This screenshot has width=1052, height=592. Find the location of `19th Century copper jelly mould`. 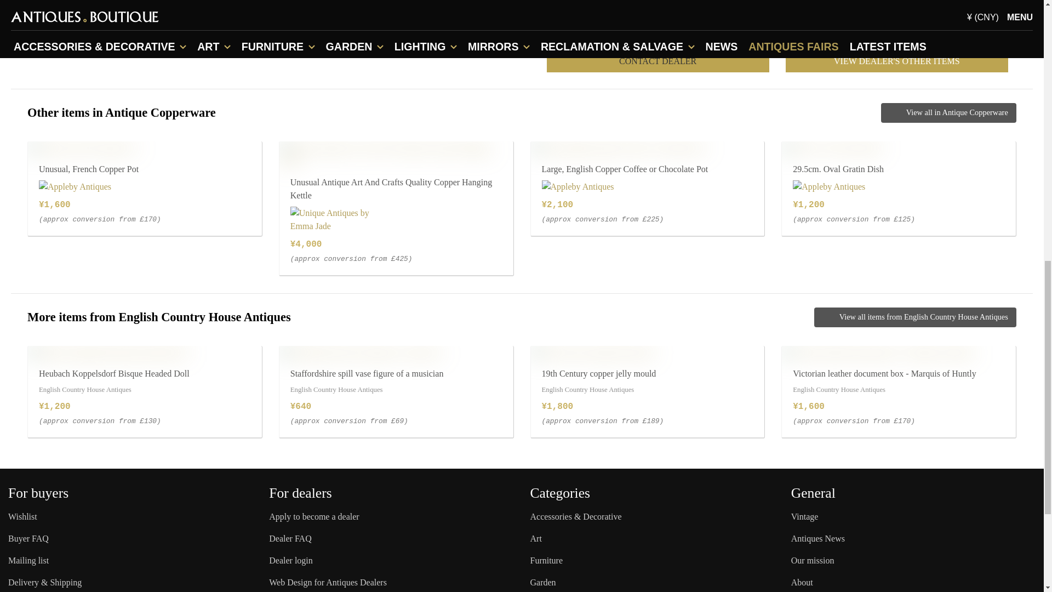

19th Century copper jelly mould is located at coordinates (592, 352).